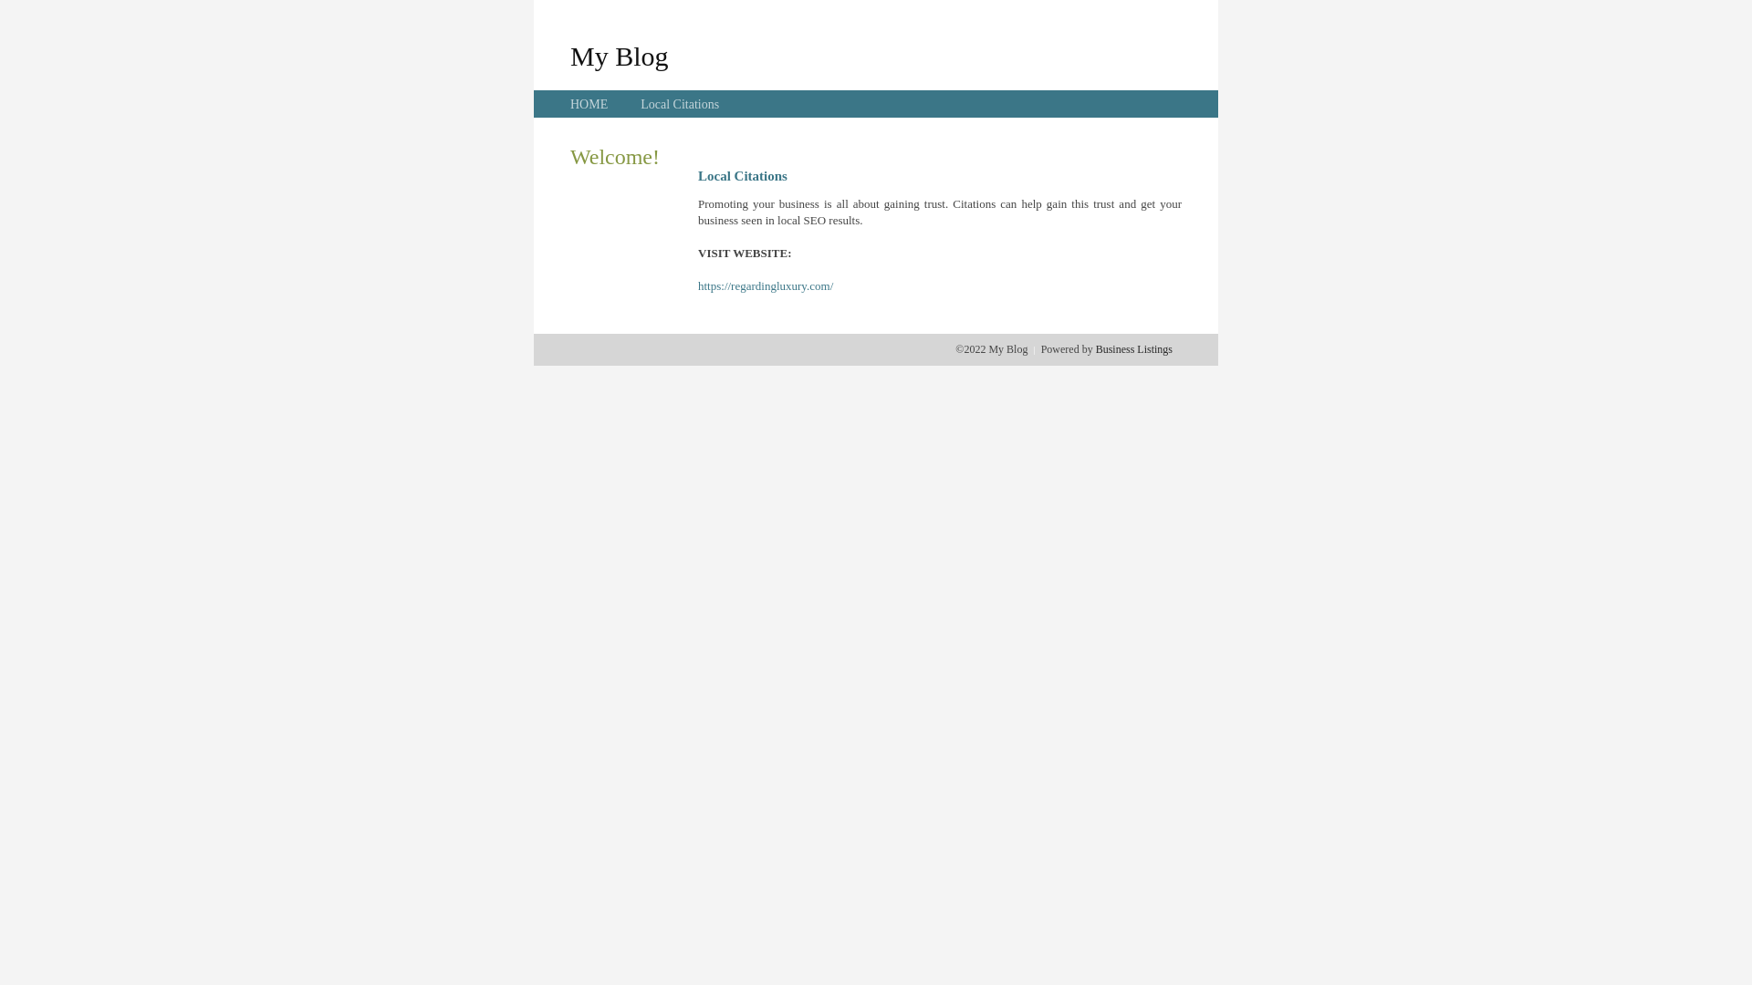 The width and height of the screenshot is (1752, 985). I want to click on My Blog, so click(620, 56).